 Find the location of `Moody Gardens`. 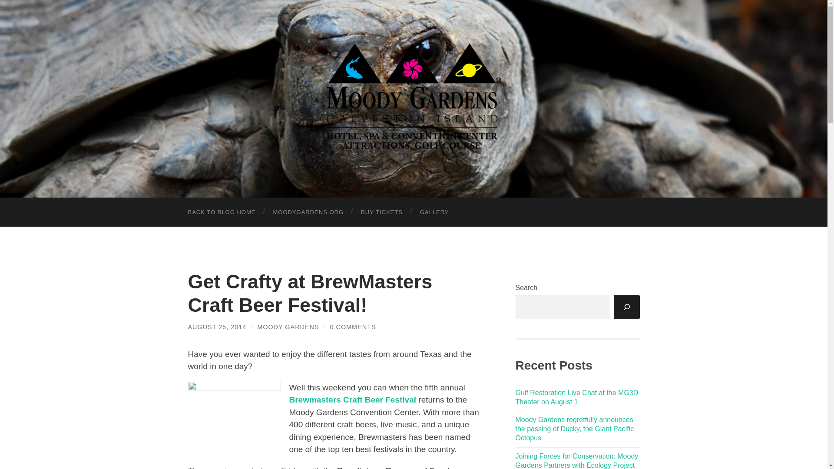

Moody Gardens is located at coordinates (414, 97).